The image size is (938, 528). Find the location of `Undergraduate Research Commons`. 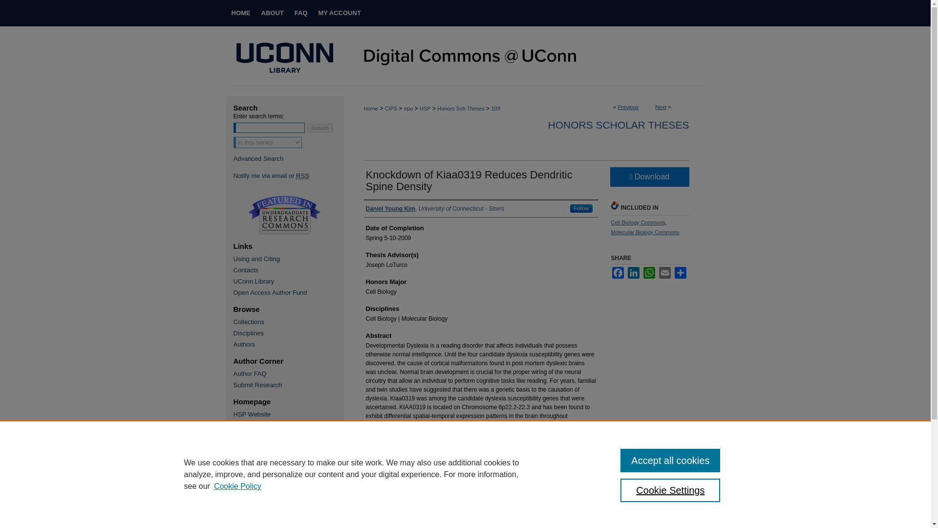

Undergraduate Research Commons is located at coordinates (284, 215).